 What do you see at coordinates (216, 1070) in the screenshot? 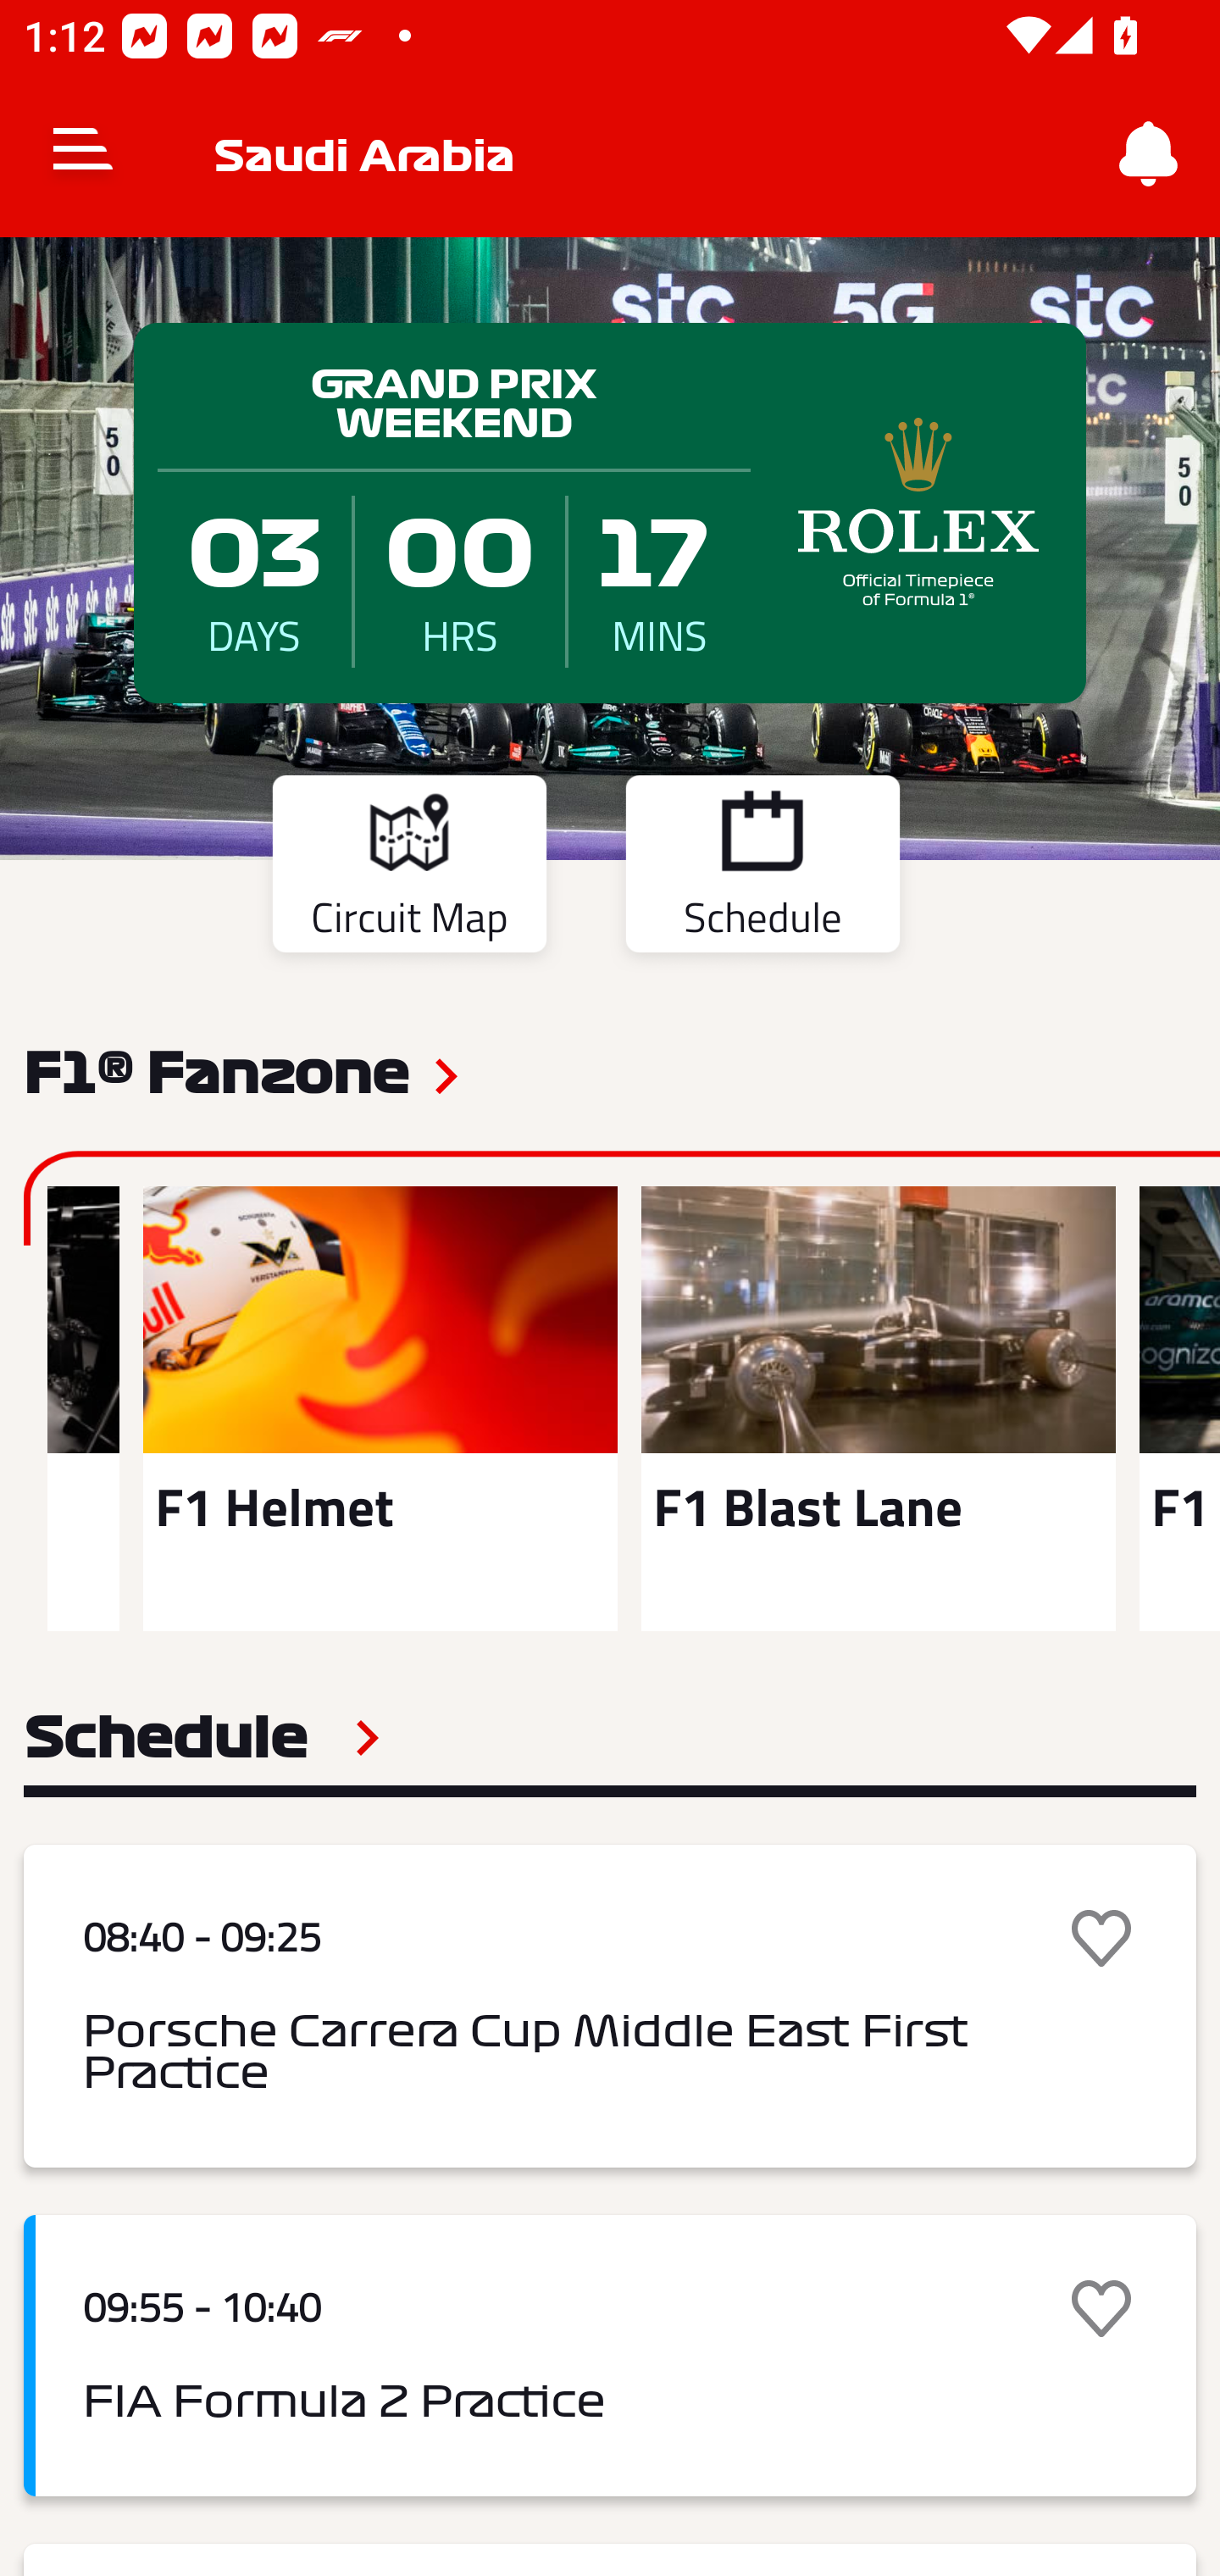
I see `F1® Fanzone` at bounding box center [216, 1070].